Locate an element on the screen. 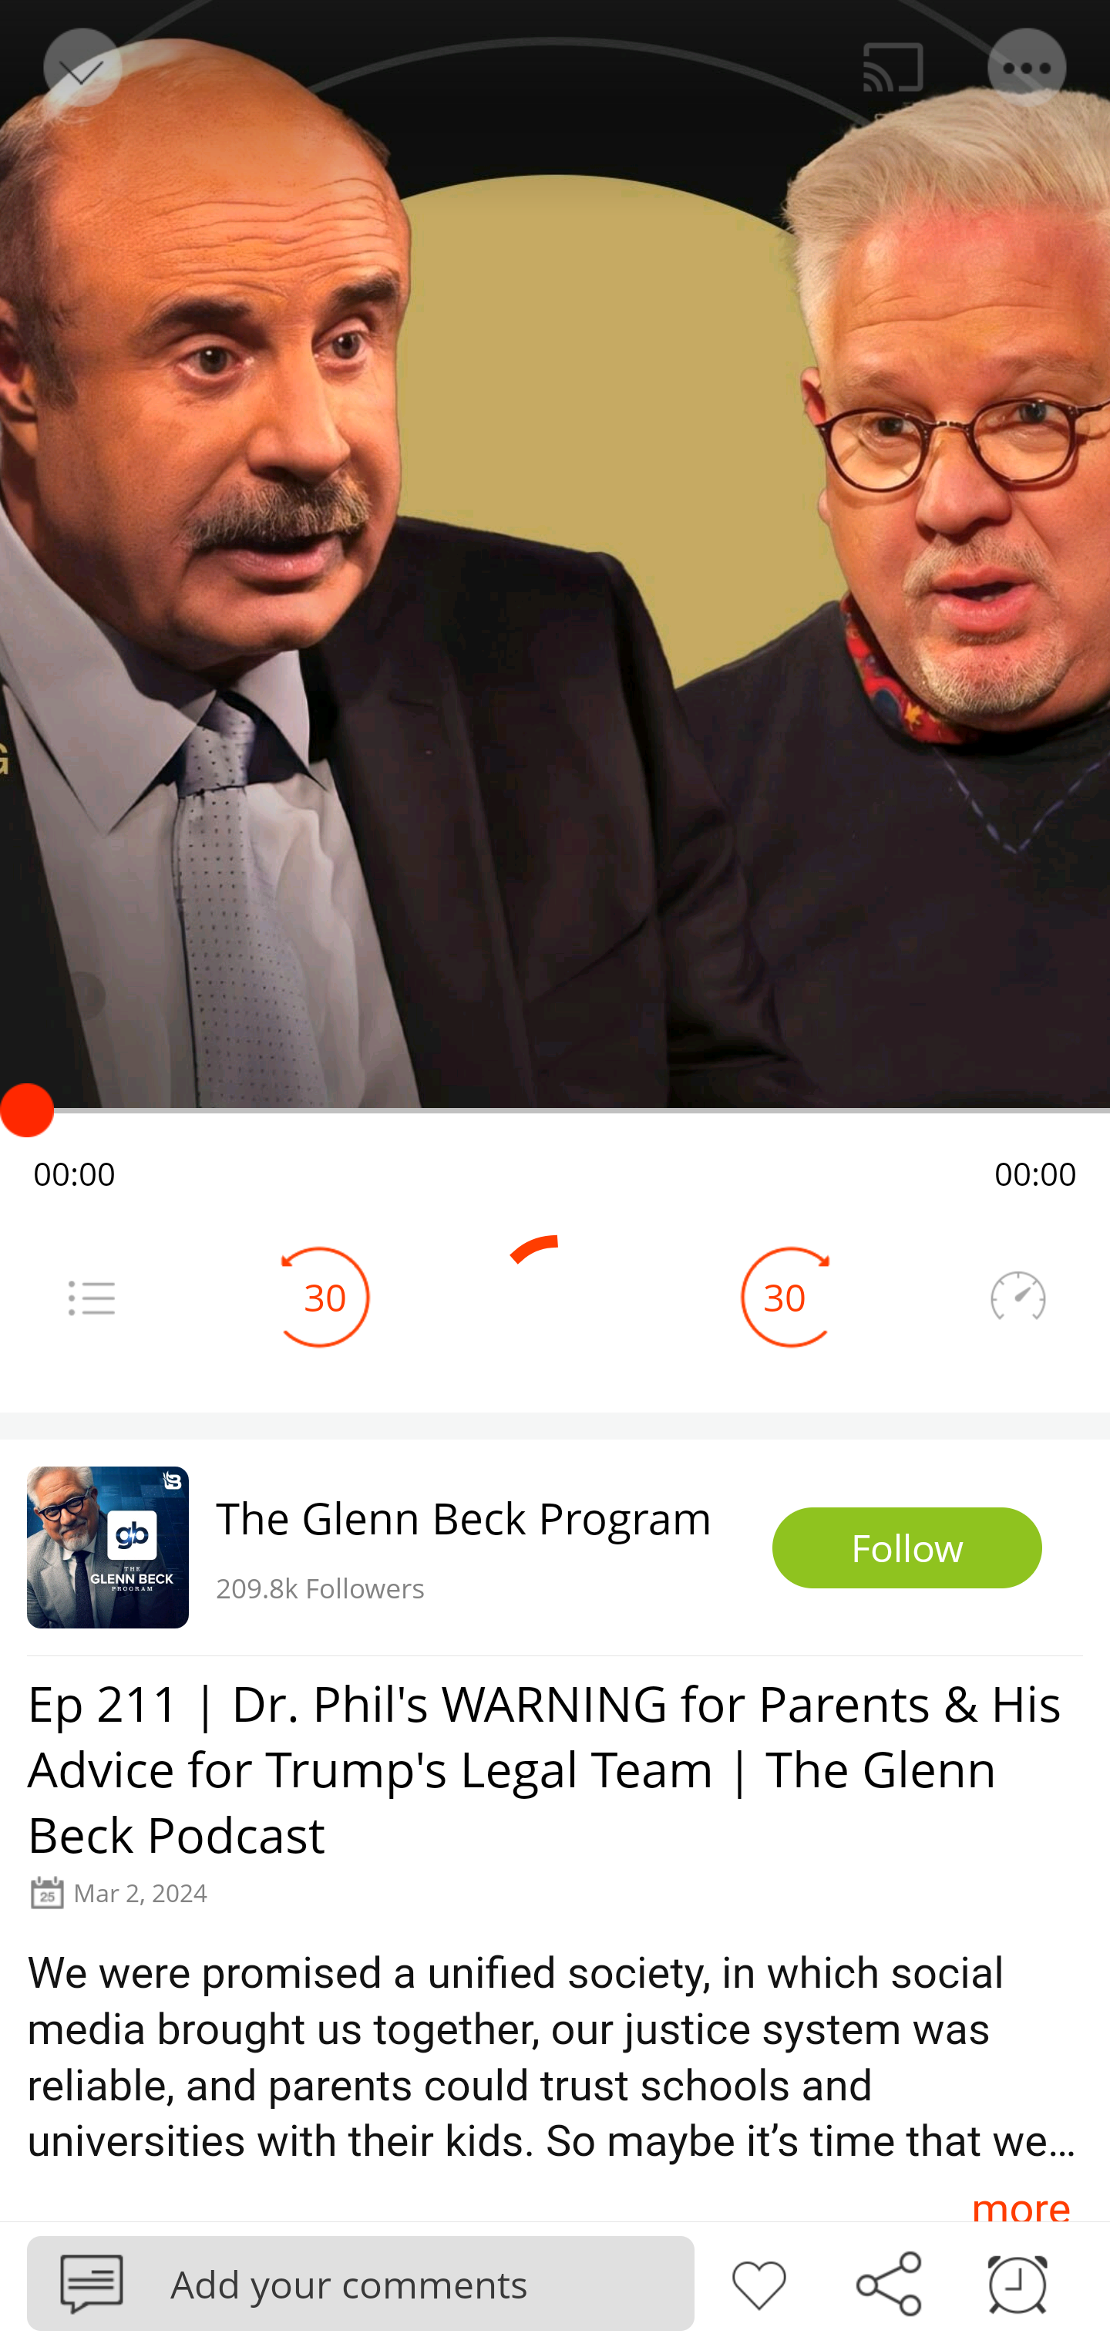  Like is located at coordinates (758, 2282).